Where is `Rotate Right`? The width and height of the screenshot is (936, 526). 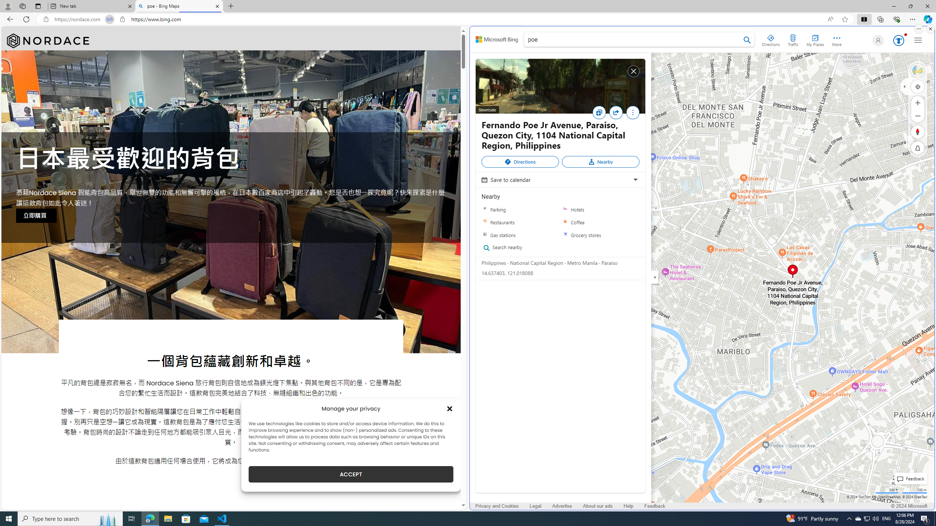 Rotate Right is located at coordinates (910, 132).